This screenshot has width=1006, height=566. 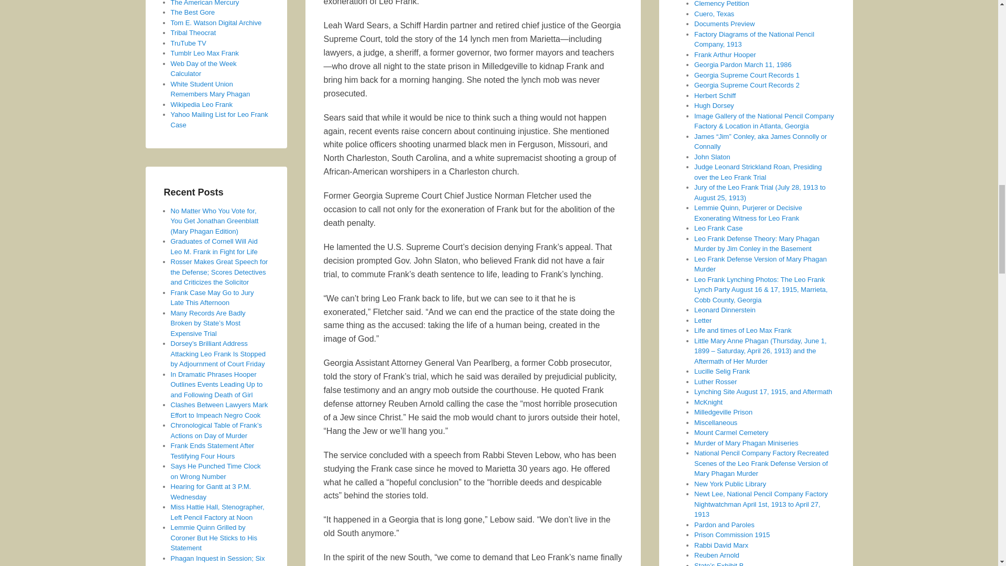 I want to click on Christian Perspective on Leo Frank Case, so click(x=193, y=32).